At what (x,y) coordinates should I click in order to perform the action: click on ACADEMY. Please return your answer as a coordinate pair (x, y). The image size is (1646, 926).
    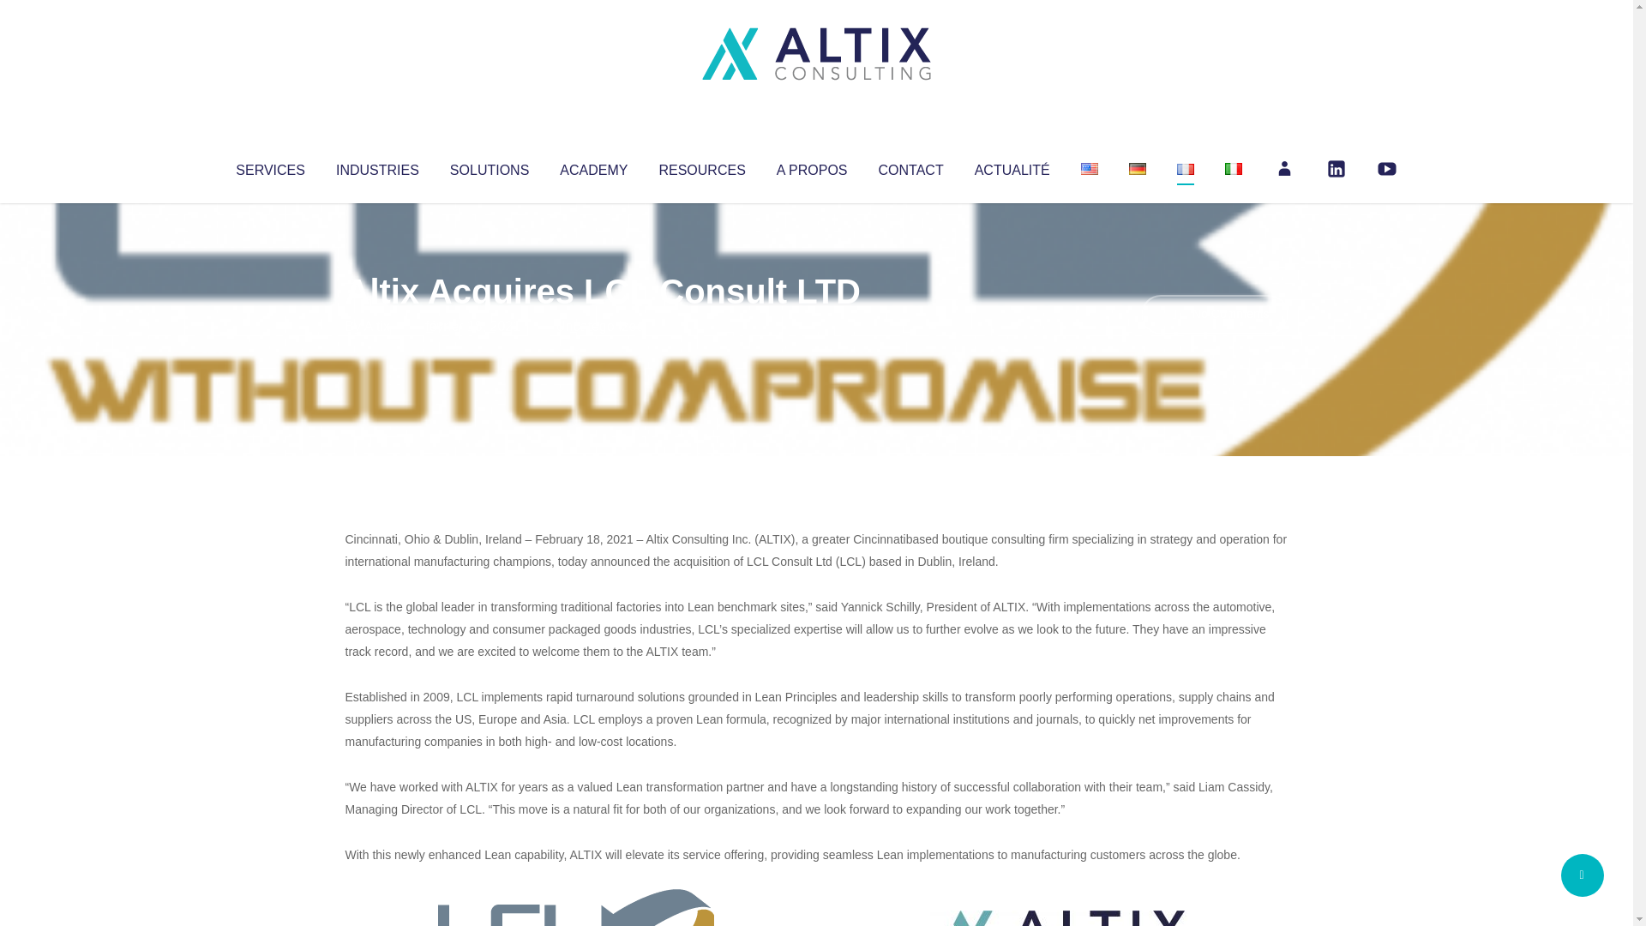
    Looking at the image, I should click on (593, 166).